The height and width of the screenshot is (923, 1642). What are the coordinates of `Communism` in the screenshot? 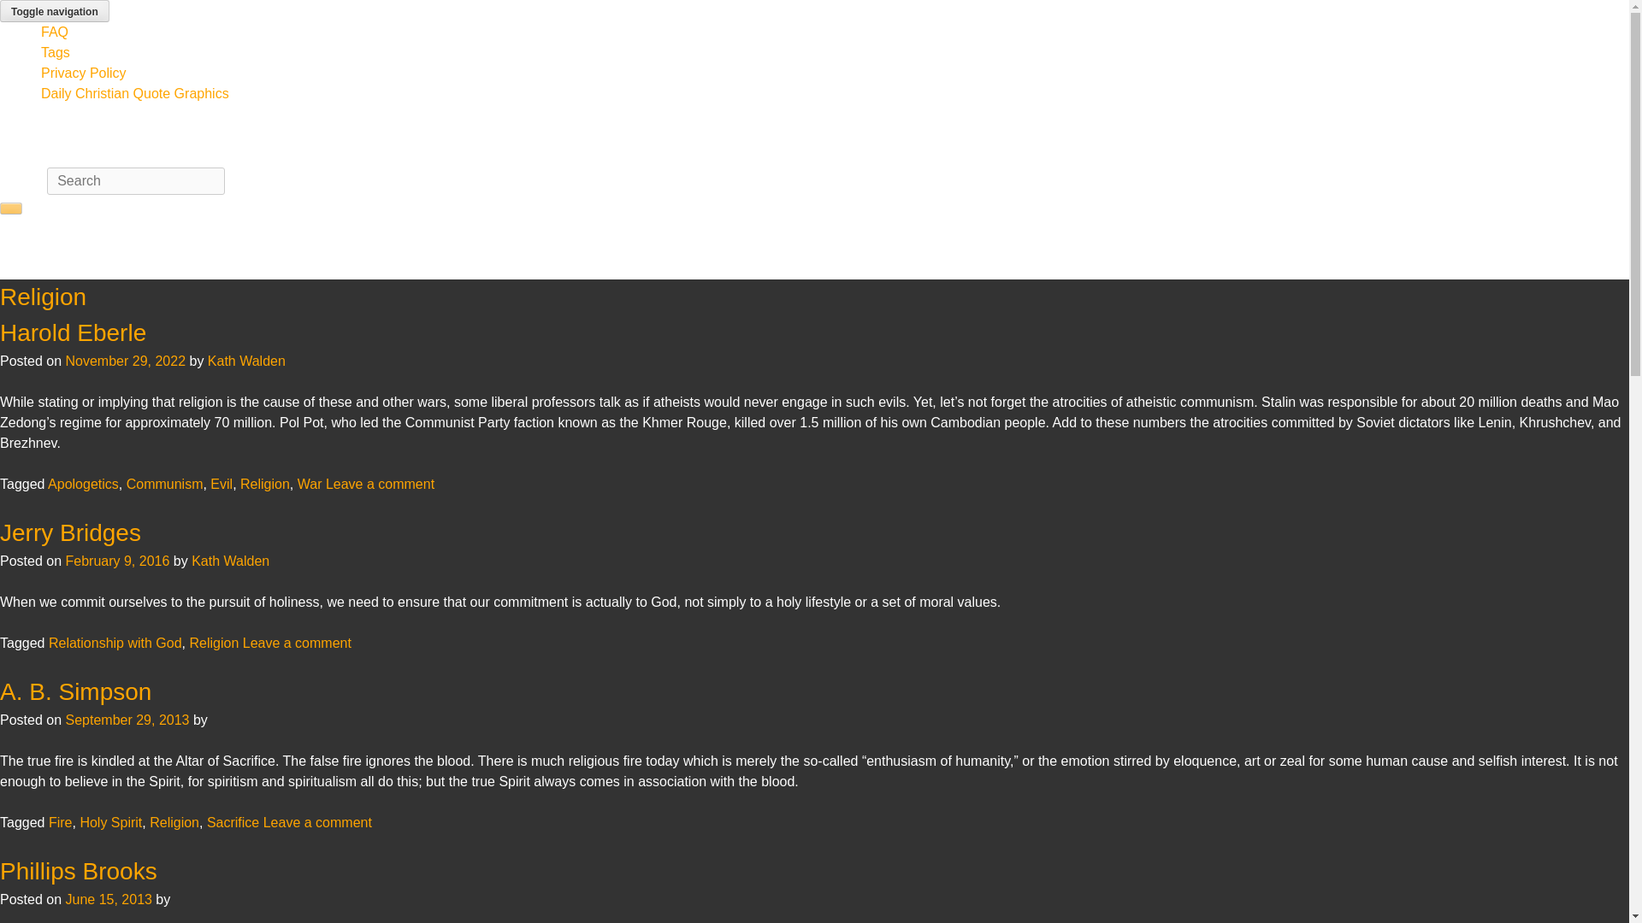 It's located at (164, 484).